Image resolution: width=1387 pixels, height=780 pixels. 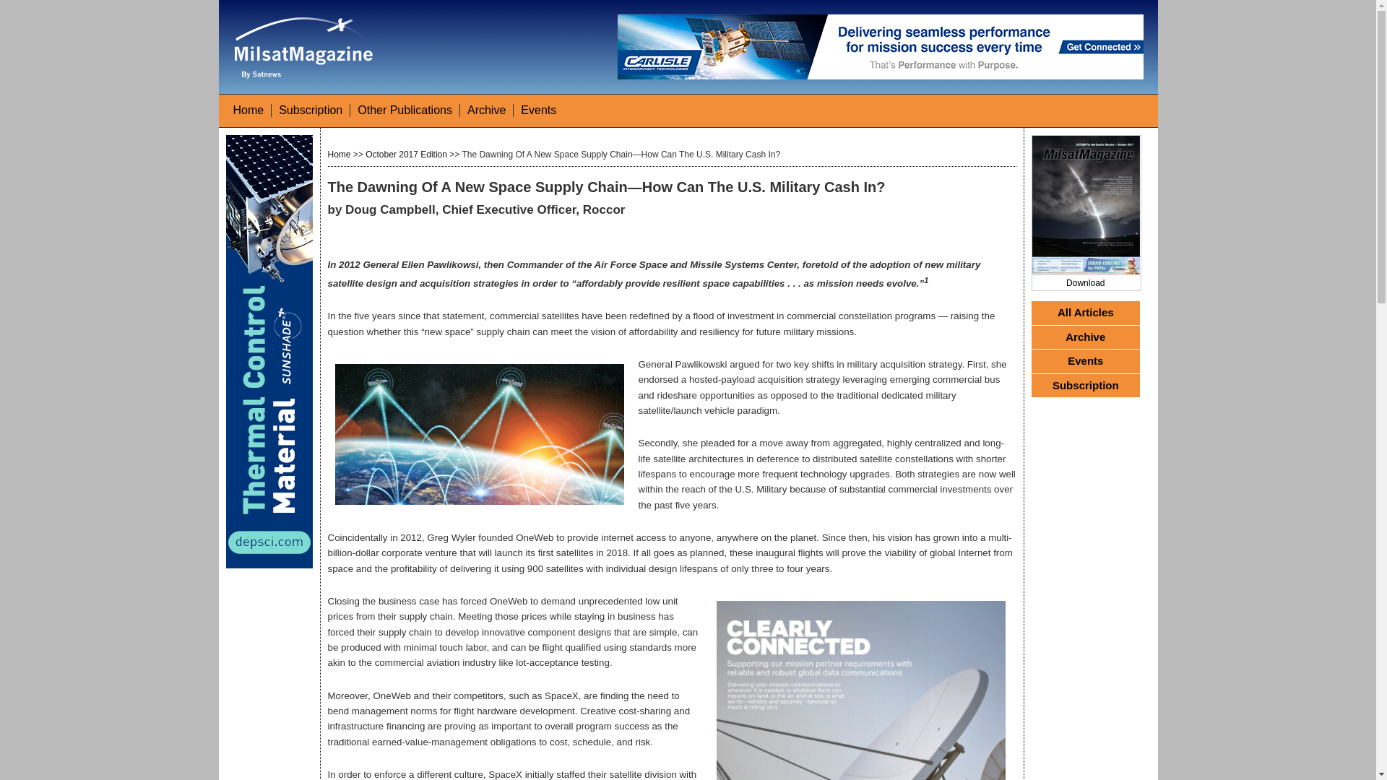 I want to click on Home, so click(x=248, y=110).